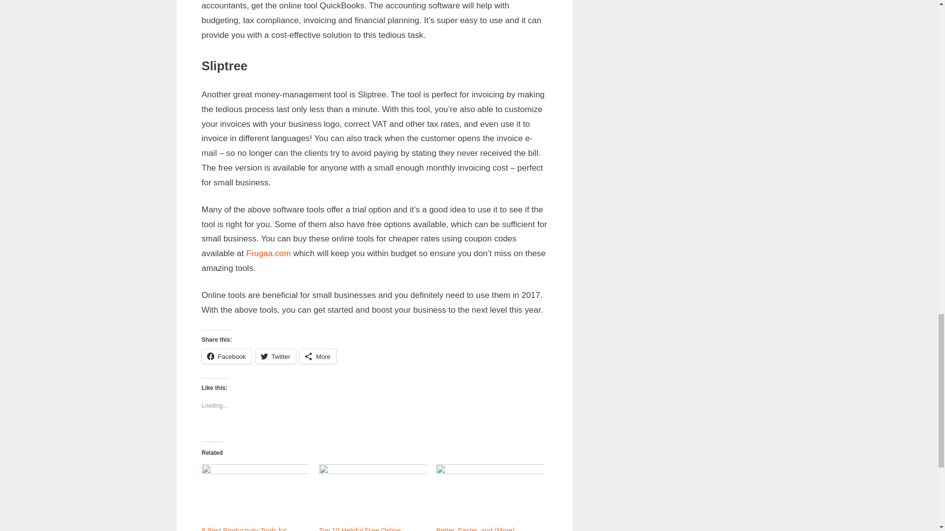 This screenshot has height=531, width=945. I want to click on 8 Best Productivity Tools for Freelancers, so click(244, 529).